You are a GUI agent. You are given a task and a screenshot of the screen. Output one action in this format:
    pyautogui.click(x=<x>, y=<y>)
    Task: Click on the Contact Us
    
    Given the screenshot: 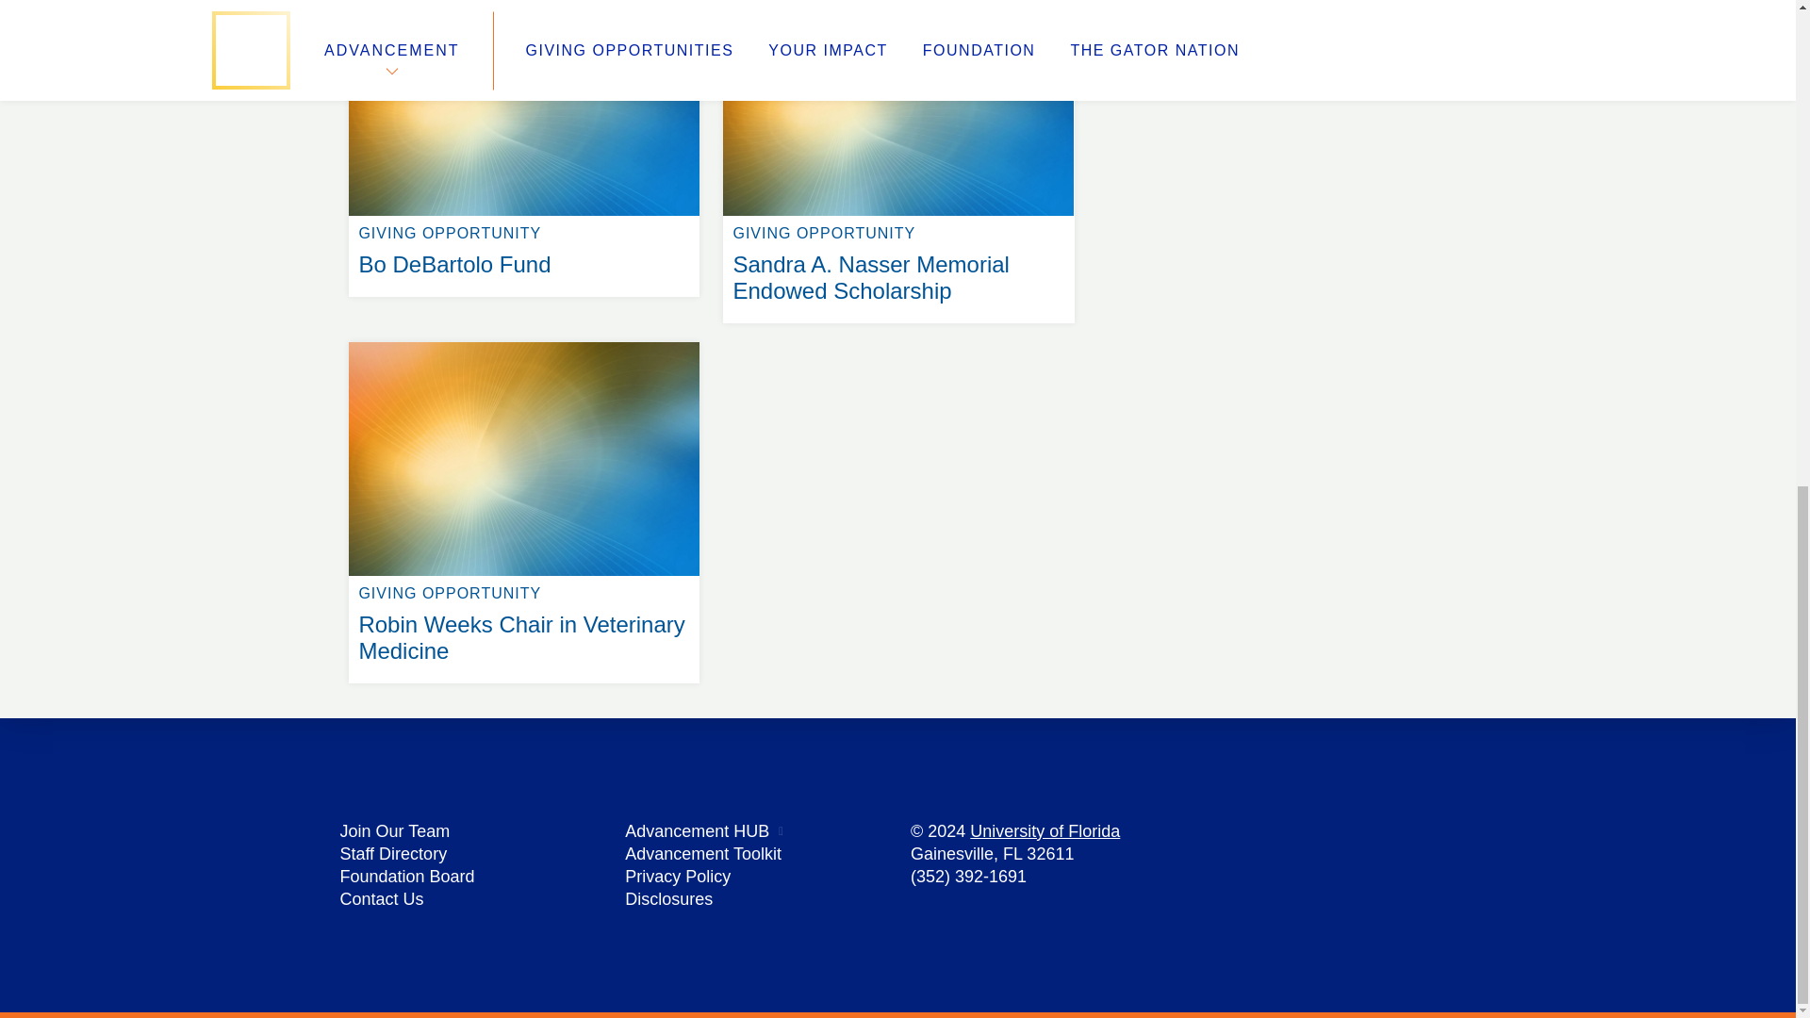 What is the action you would take?
    pyautogui.click(x=407, y=877)
    